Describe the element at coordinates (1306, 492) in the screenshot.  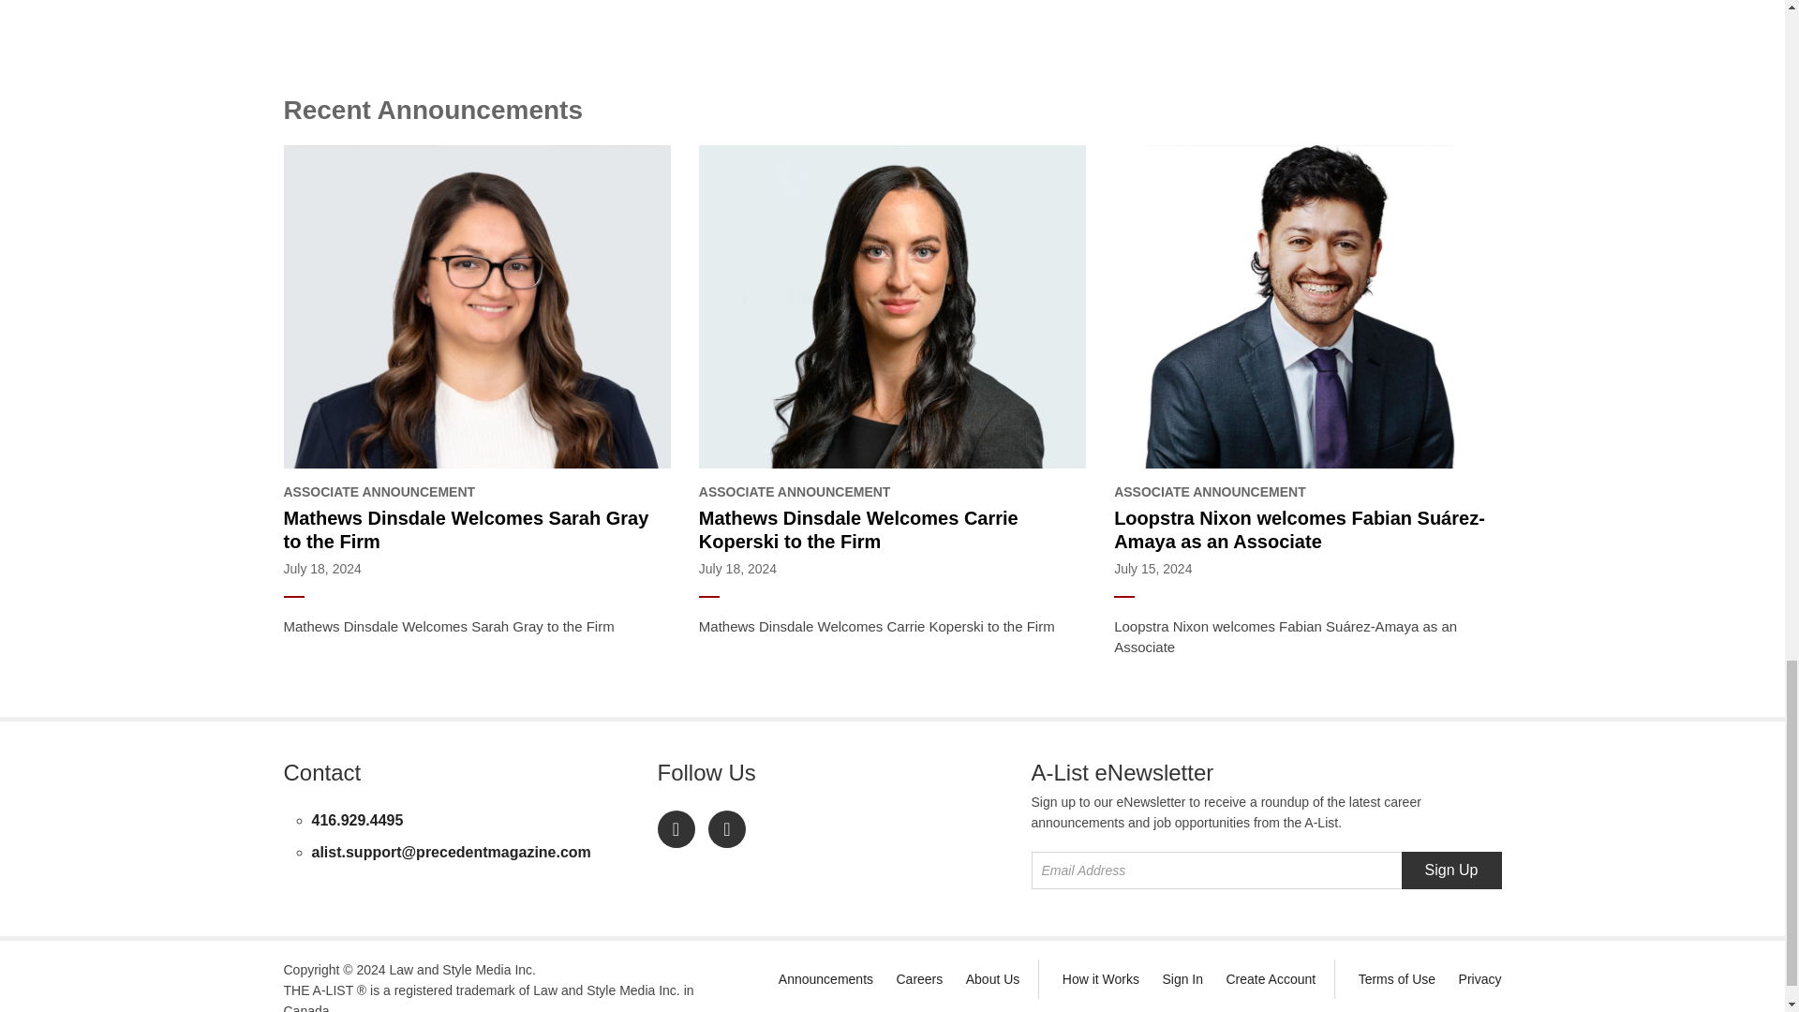
I see `ASSOCIATE ANNOUNCEMENT` at that location.